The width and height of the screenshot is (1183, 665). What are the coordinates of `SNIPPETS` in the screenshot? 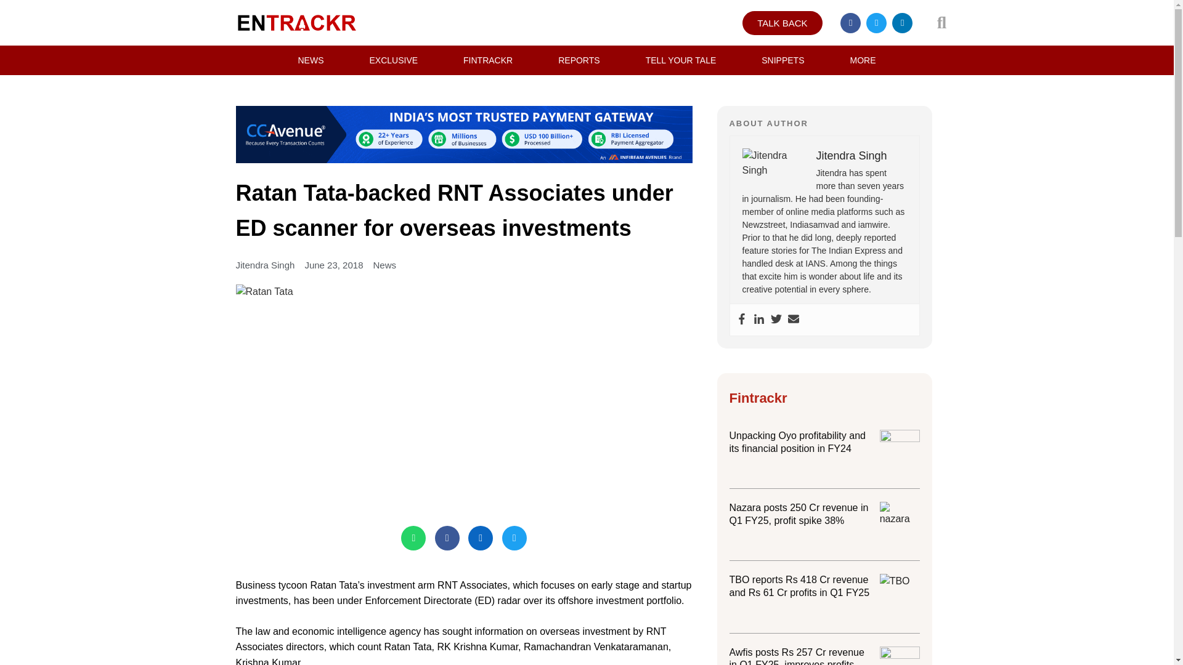 It's located at (783, 60).